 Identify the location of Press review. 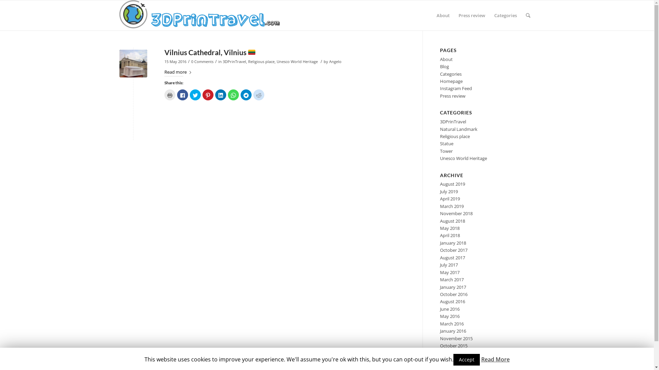
(453, 96).